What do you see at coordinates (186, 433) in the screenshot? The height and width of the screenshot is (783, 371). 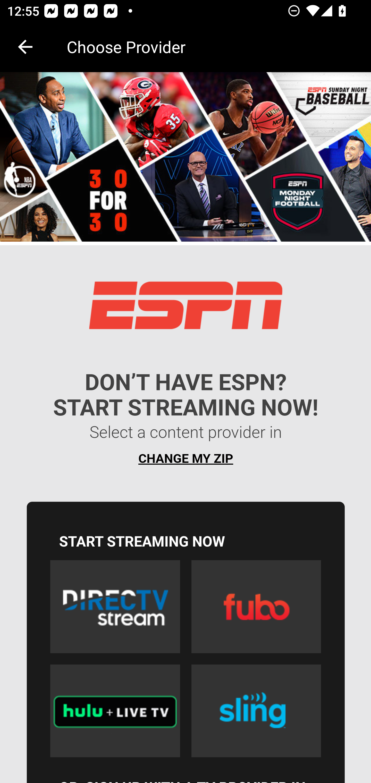 I see `javascript:__doPostBack('lnkCurrentZip','')` at bounding box center [186, 433].